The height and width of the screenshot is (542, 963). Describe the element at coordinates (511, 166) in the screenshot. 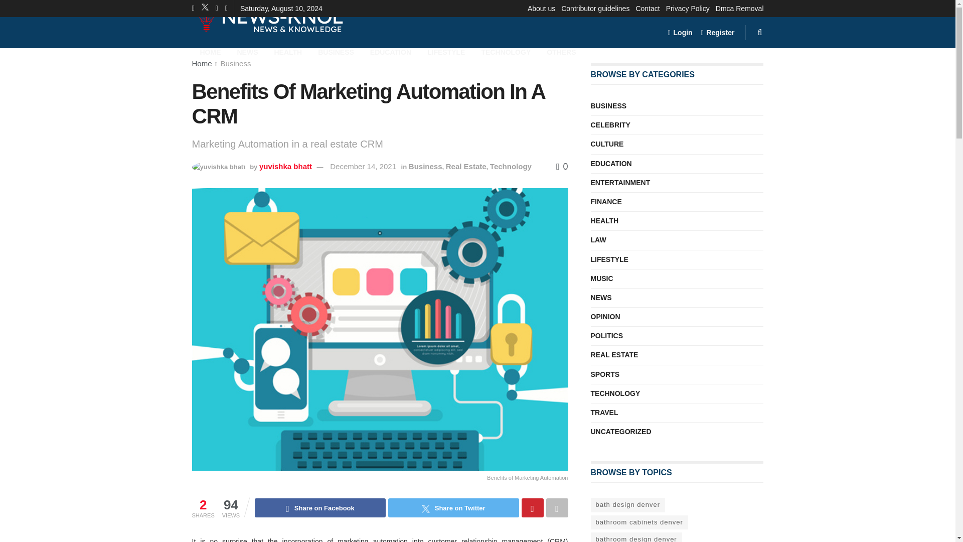

I see `Technology` at that location.